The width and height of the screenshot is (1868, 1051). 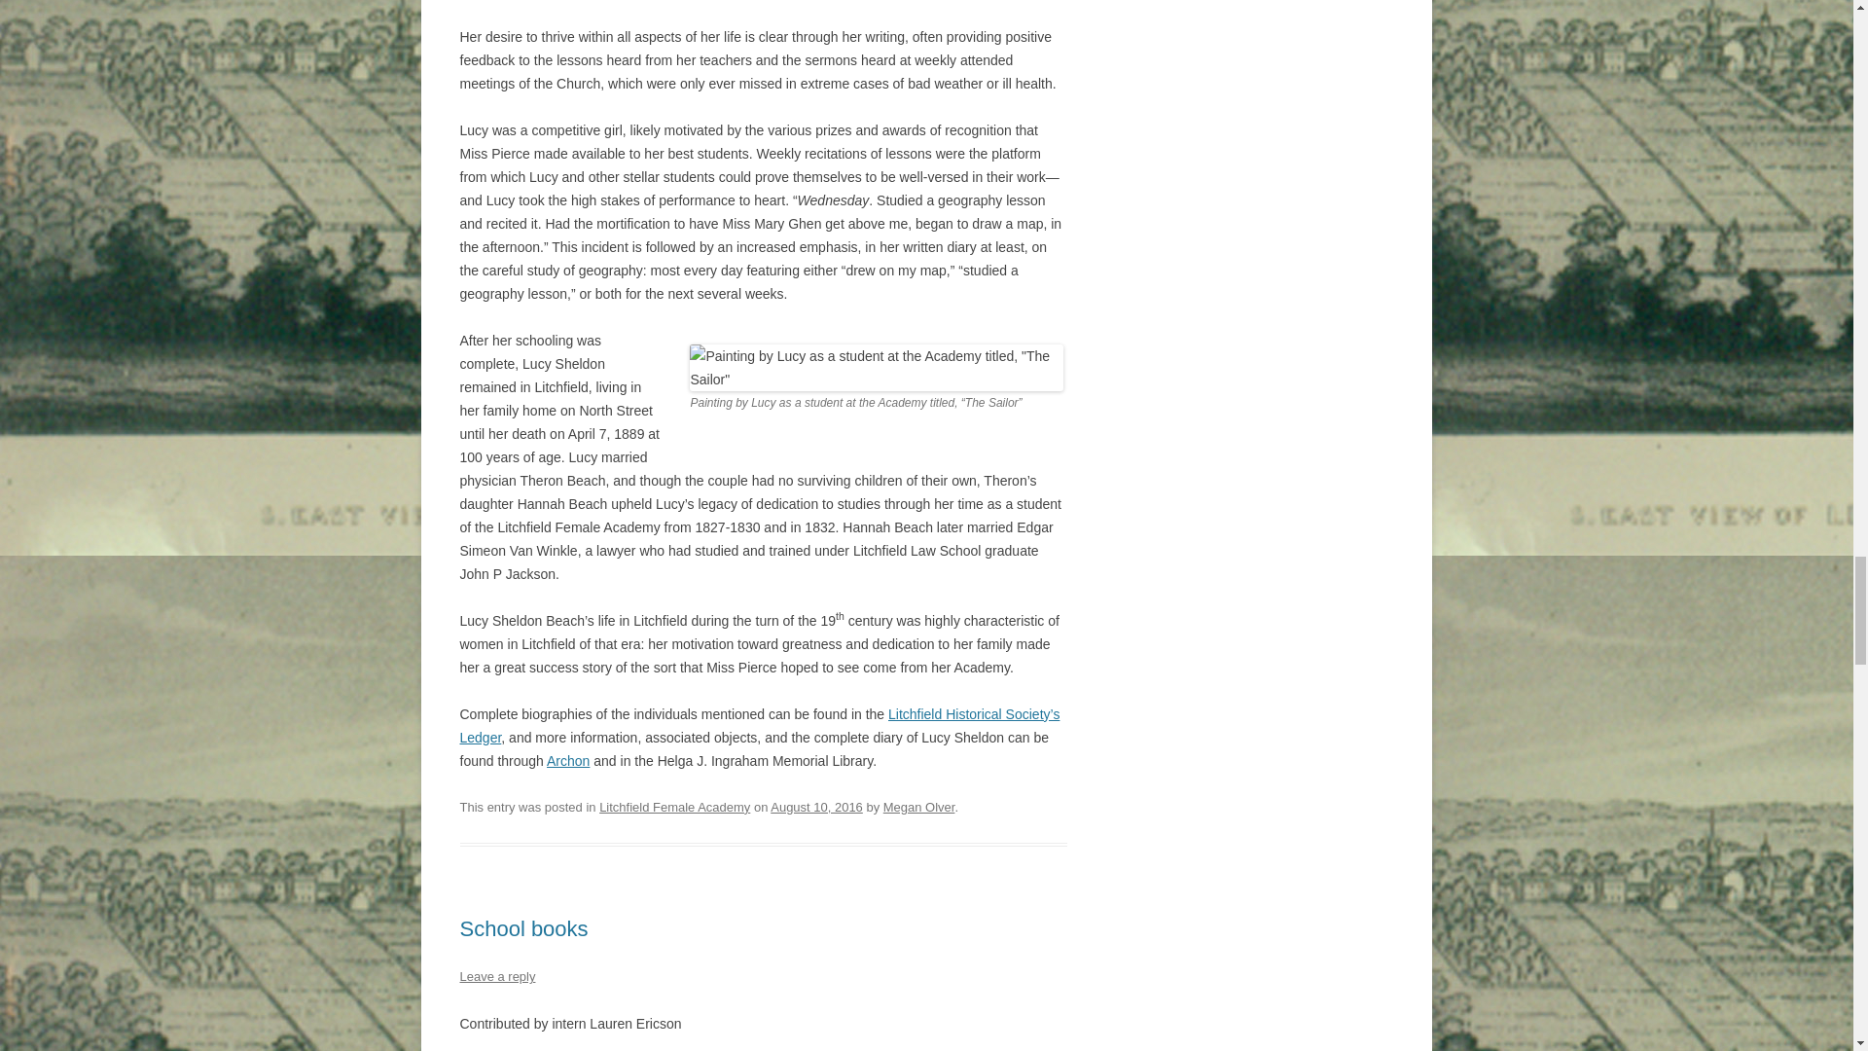 What do you see at coordinates (816, 807) in the screenshot?
I see `9:46 am` at bounding box center [816, 807].